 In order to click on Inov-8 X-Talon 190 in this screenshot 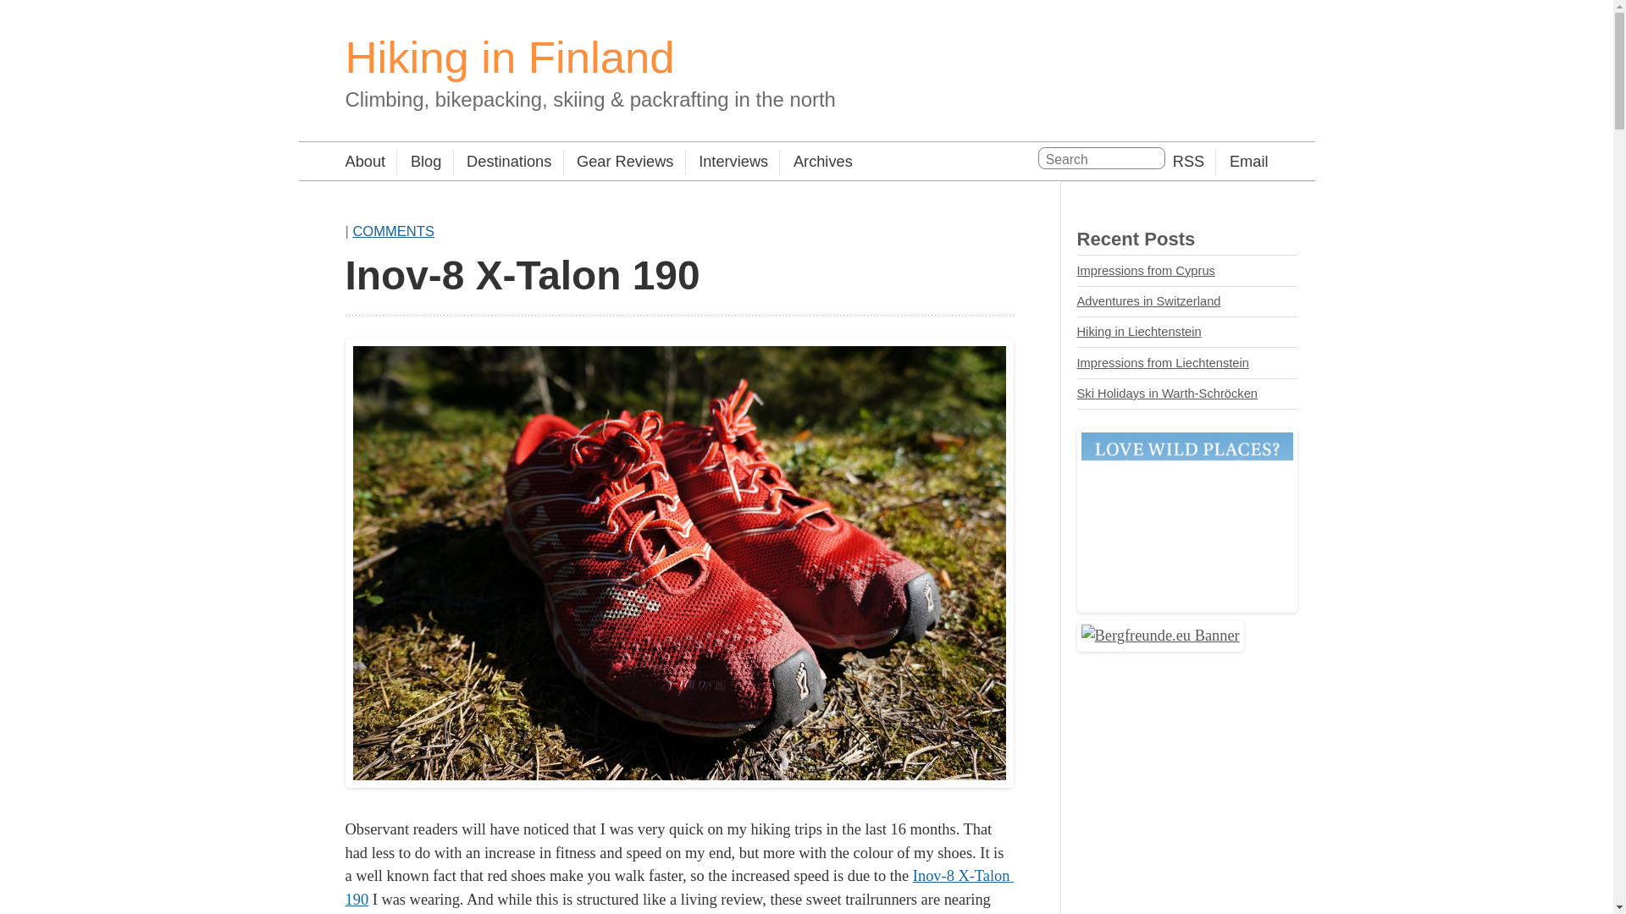, I will do `click(679, 887)`.